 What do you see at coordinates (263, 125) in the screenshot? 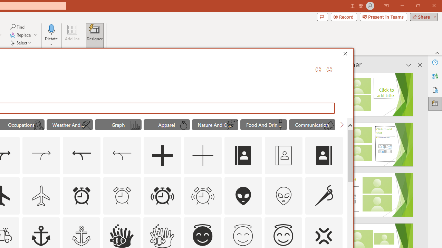
I see `"Food And Drinks" Icons.` at bounding box center [263, 125].